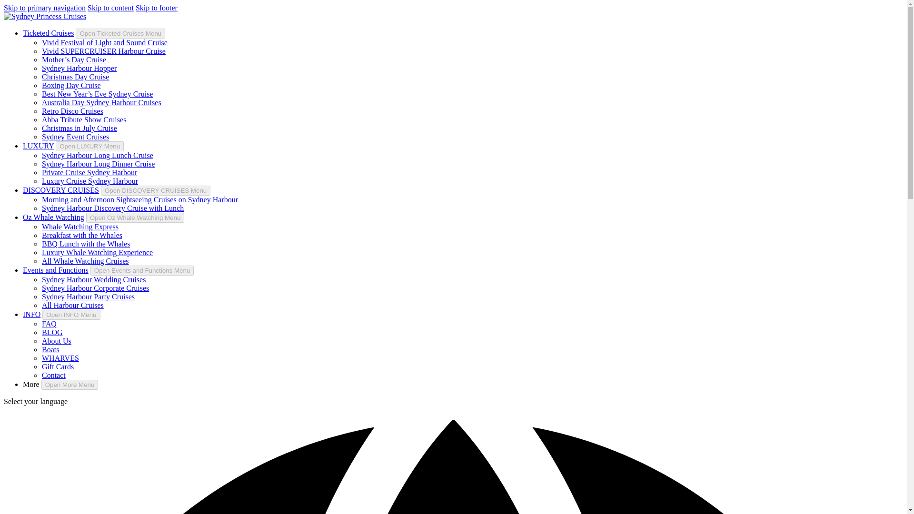 The height and width of the screenshot is (514, 914). Describe the element at coordinates (80, 227) in the screenshot. I see `Whale Watching Express` at that location.